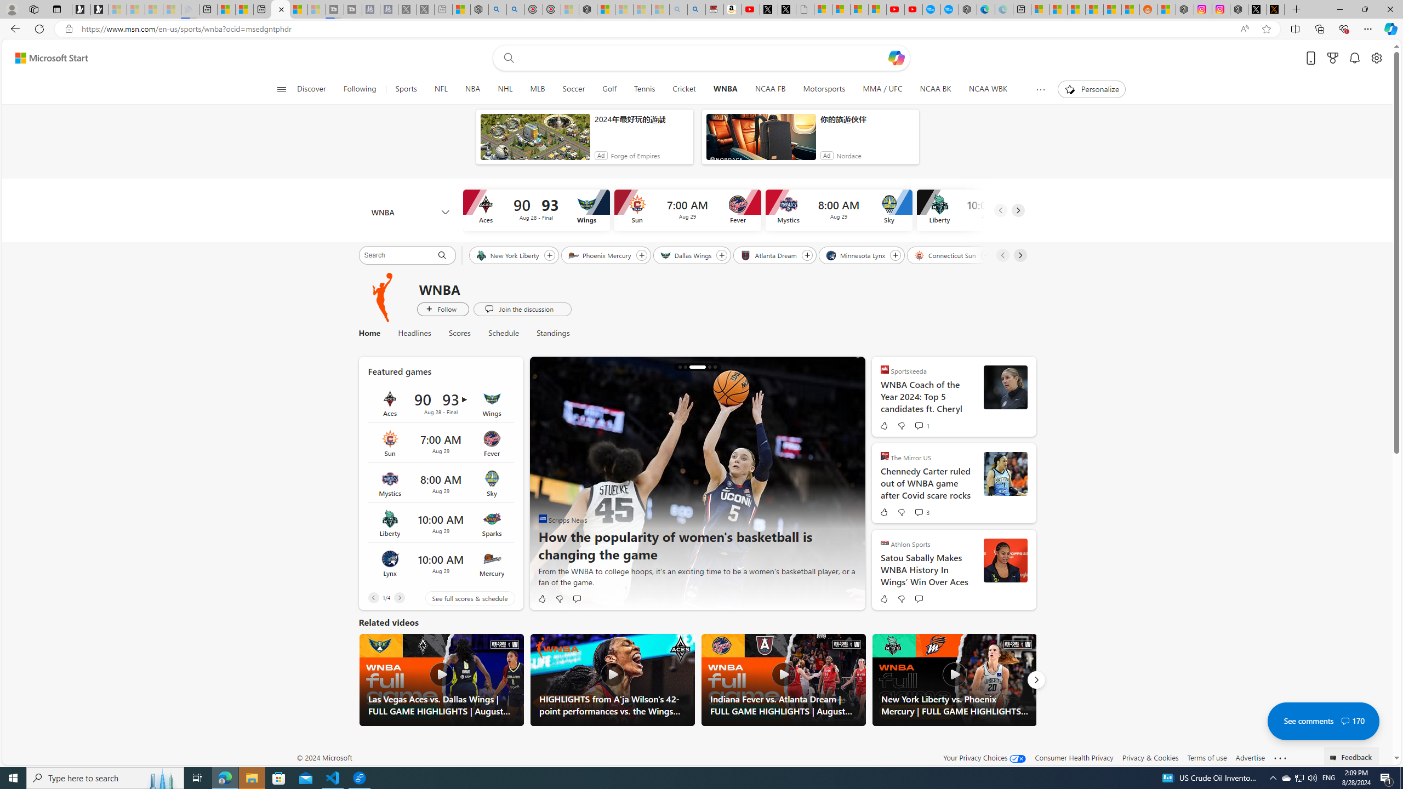  Describe the element at coordinates (505, 89) in the screenshot. I see `NHL` at that location.